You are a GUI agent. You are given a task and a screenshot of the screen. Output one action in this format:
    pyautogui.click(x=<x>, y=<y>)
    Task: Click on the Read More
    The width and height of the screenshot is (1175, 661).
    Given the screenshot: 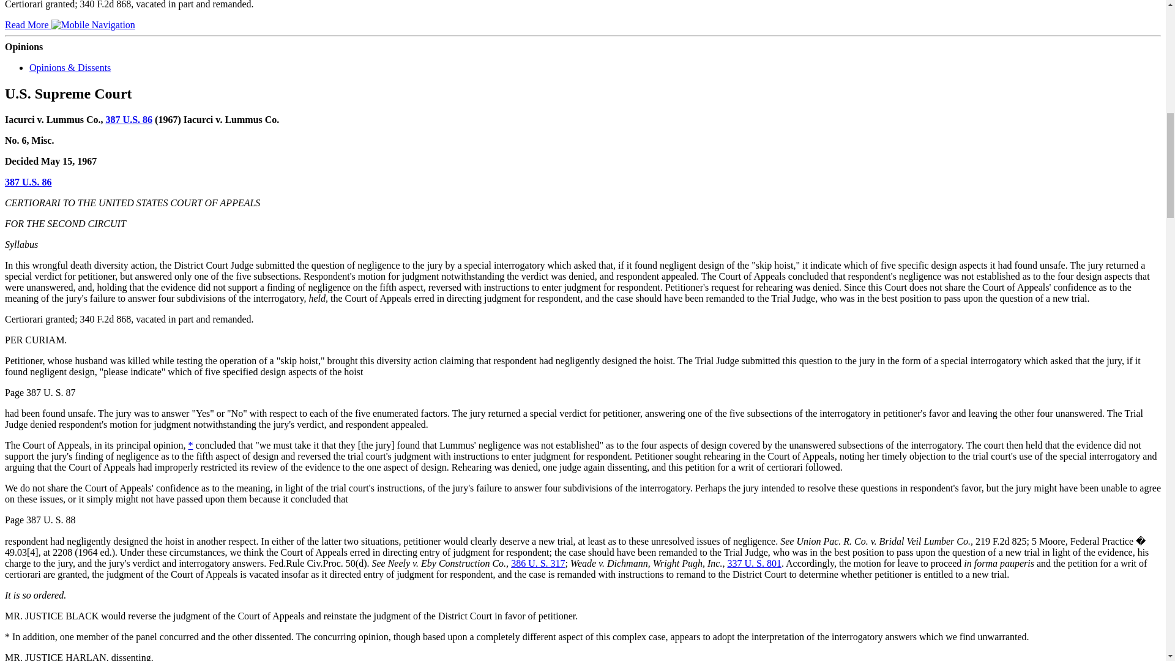 What is the action you would take?
    pyautogui.click(x=70, y=24)
    